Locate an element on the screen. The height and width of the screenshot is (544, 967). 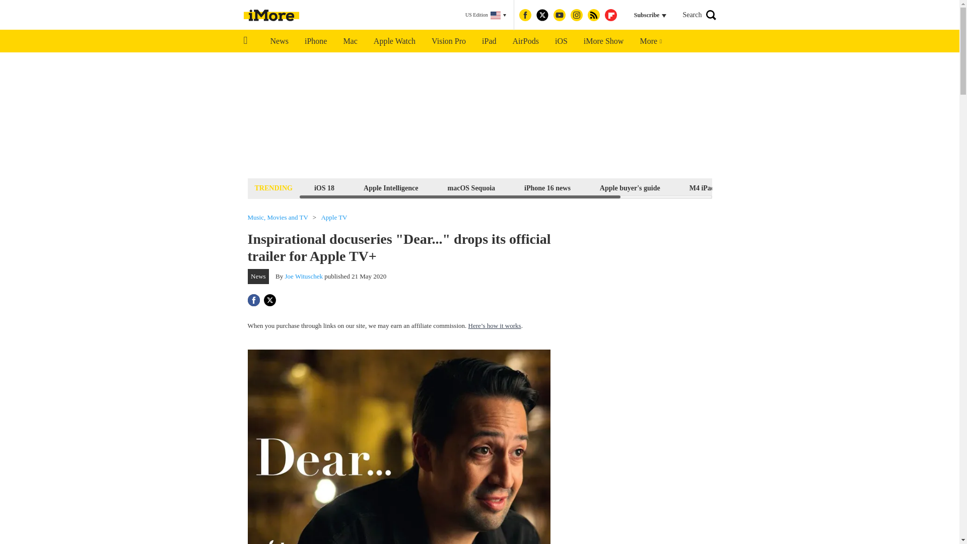
US Edition is located at coordinates (486, 15).